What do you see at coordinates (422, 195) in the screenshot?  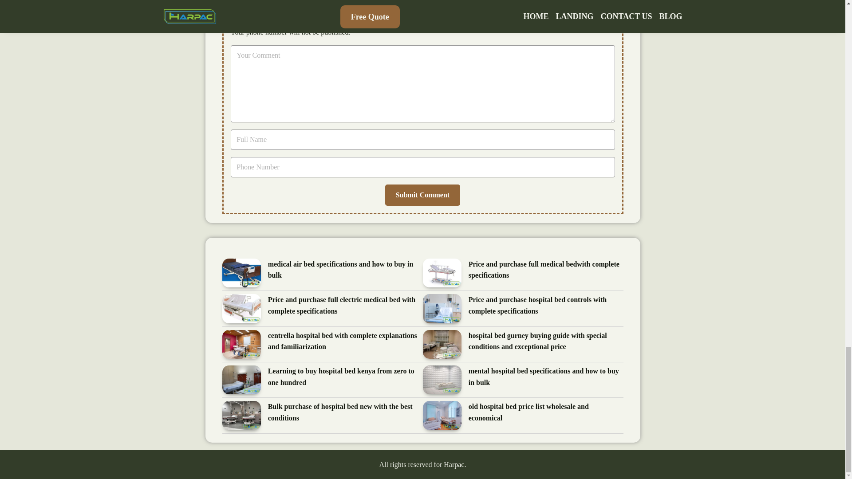 I see `Submit Comment` at bounding box center [422, 195].